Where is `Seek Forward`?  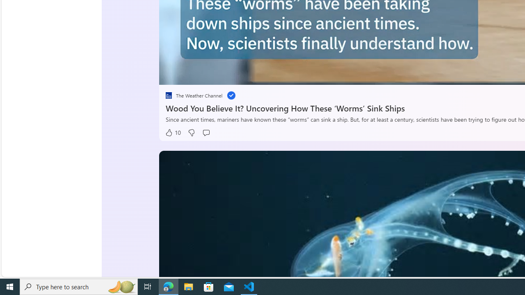 Seek Forward is located at coordinates (204, 76).